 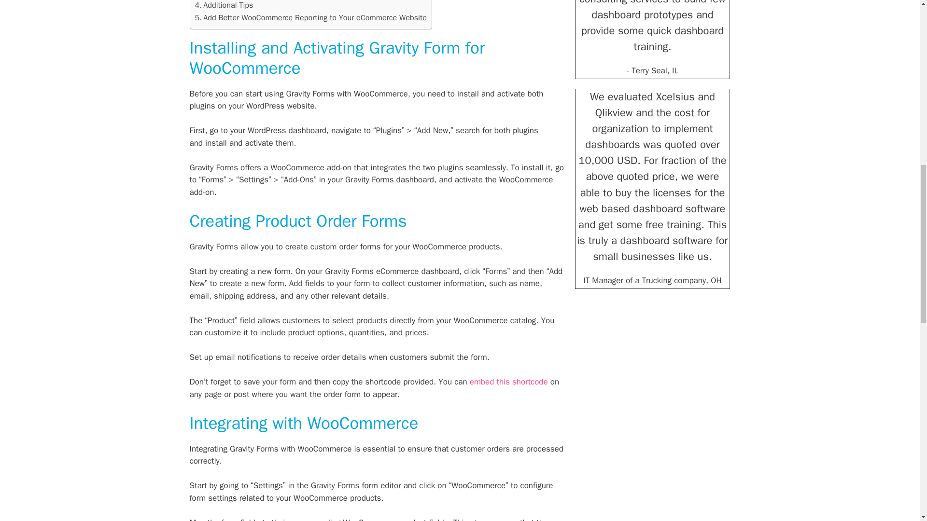 I want to click on Additional Tips, so click(x=224, y=5).